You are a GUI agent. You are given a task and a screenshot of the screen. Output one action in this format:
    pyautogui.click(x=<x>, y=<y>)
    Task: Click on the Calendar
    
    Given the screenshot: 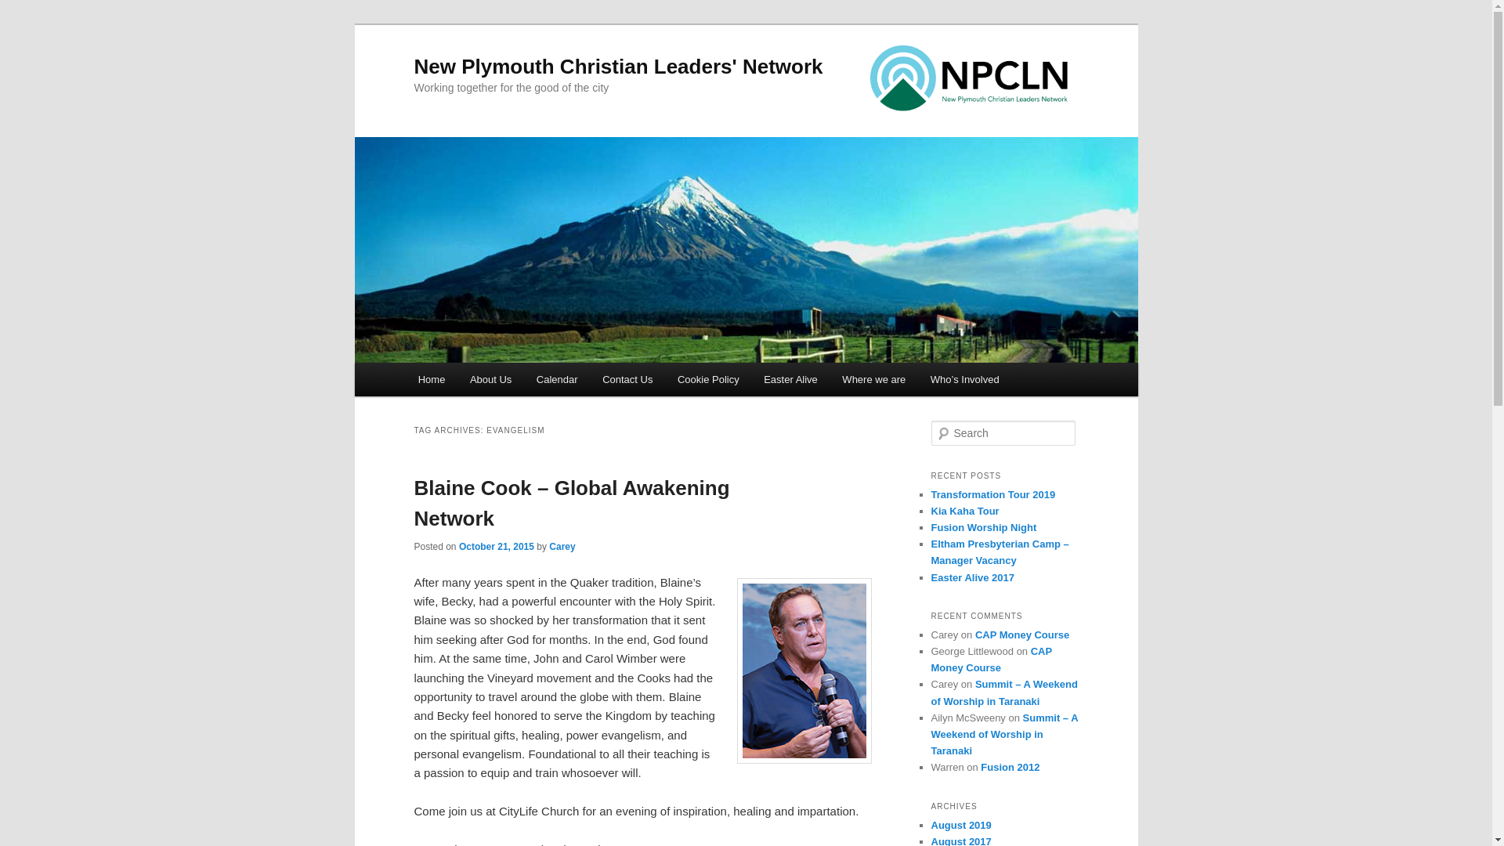 What is the action you would take?
    pyautogui.click(x=556, y=379)
    